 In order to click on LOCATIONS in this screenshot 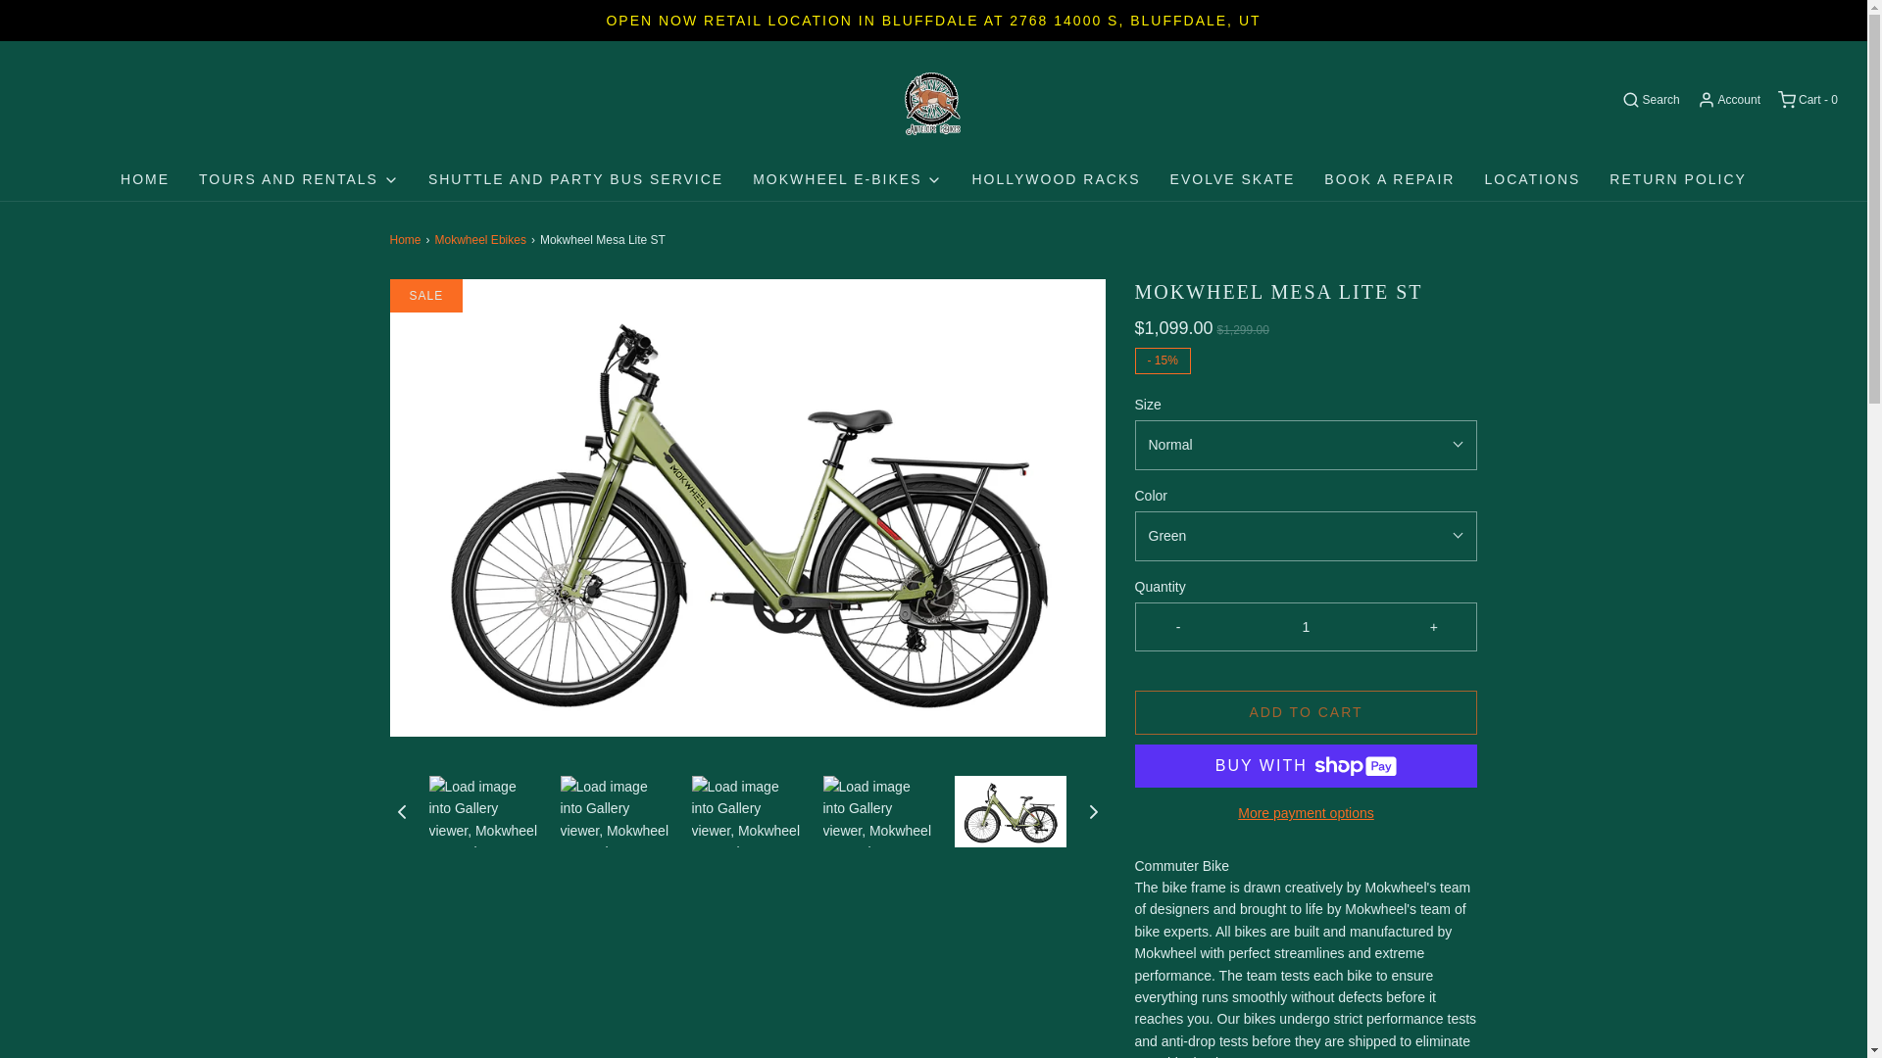, I will do `click(1532, 179)`.